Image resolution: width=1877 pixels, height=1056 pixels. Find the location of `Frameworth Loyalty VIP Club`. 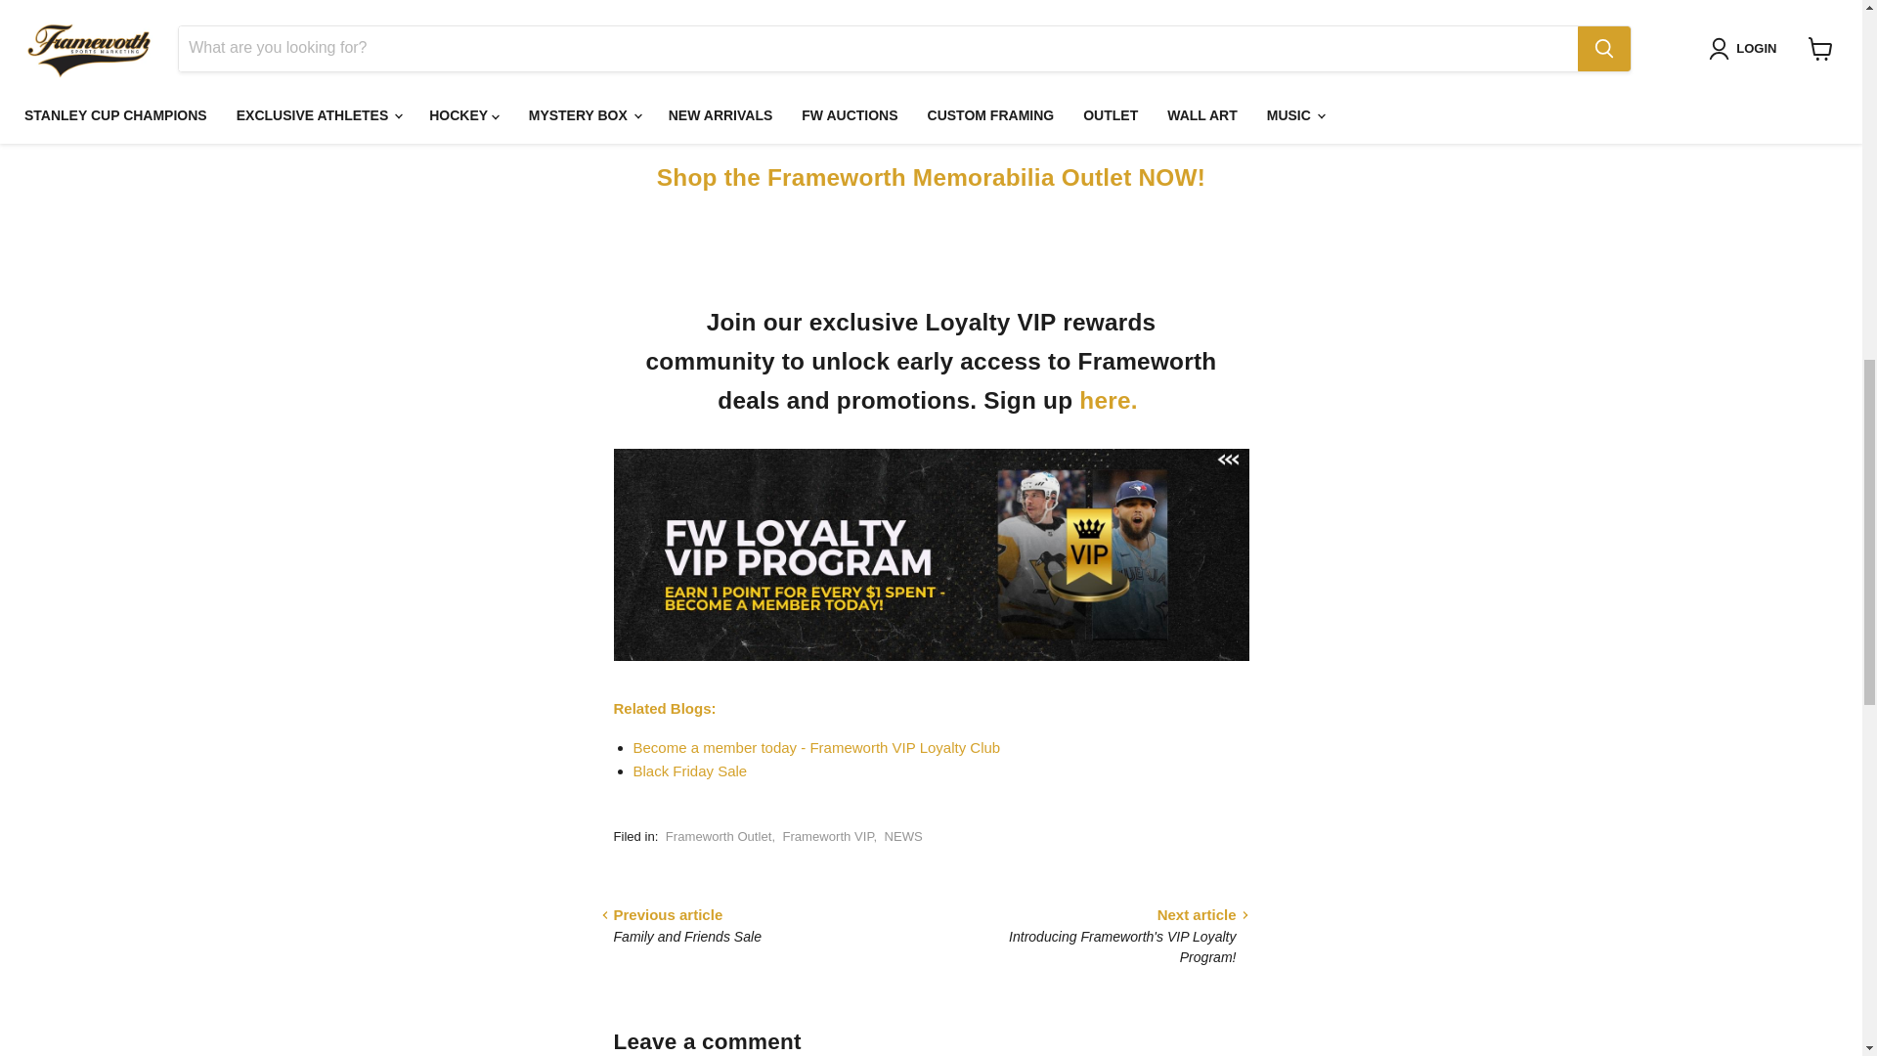

Frameworth Loyalty VIP Club is located at coordinates (1111, 401).